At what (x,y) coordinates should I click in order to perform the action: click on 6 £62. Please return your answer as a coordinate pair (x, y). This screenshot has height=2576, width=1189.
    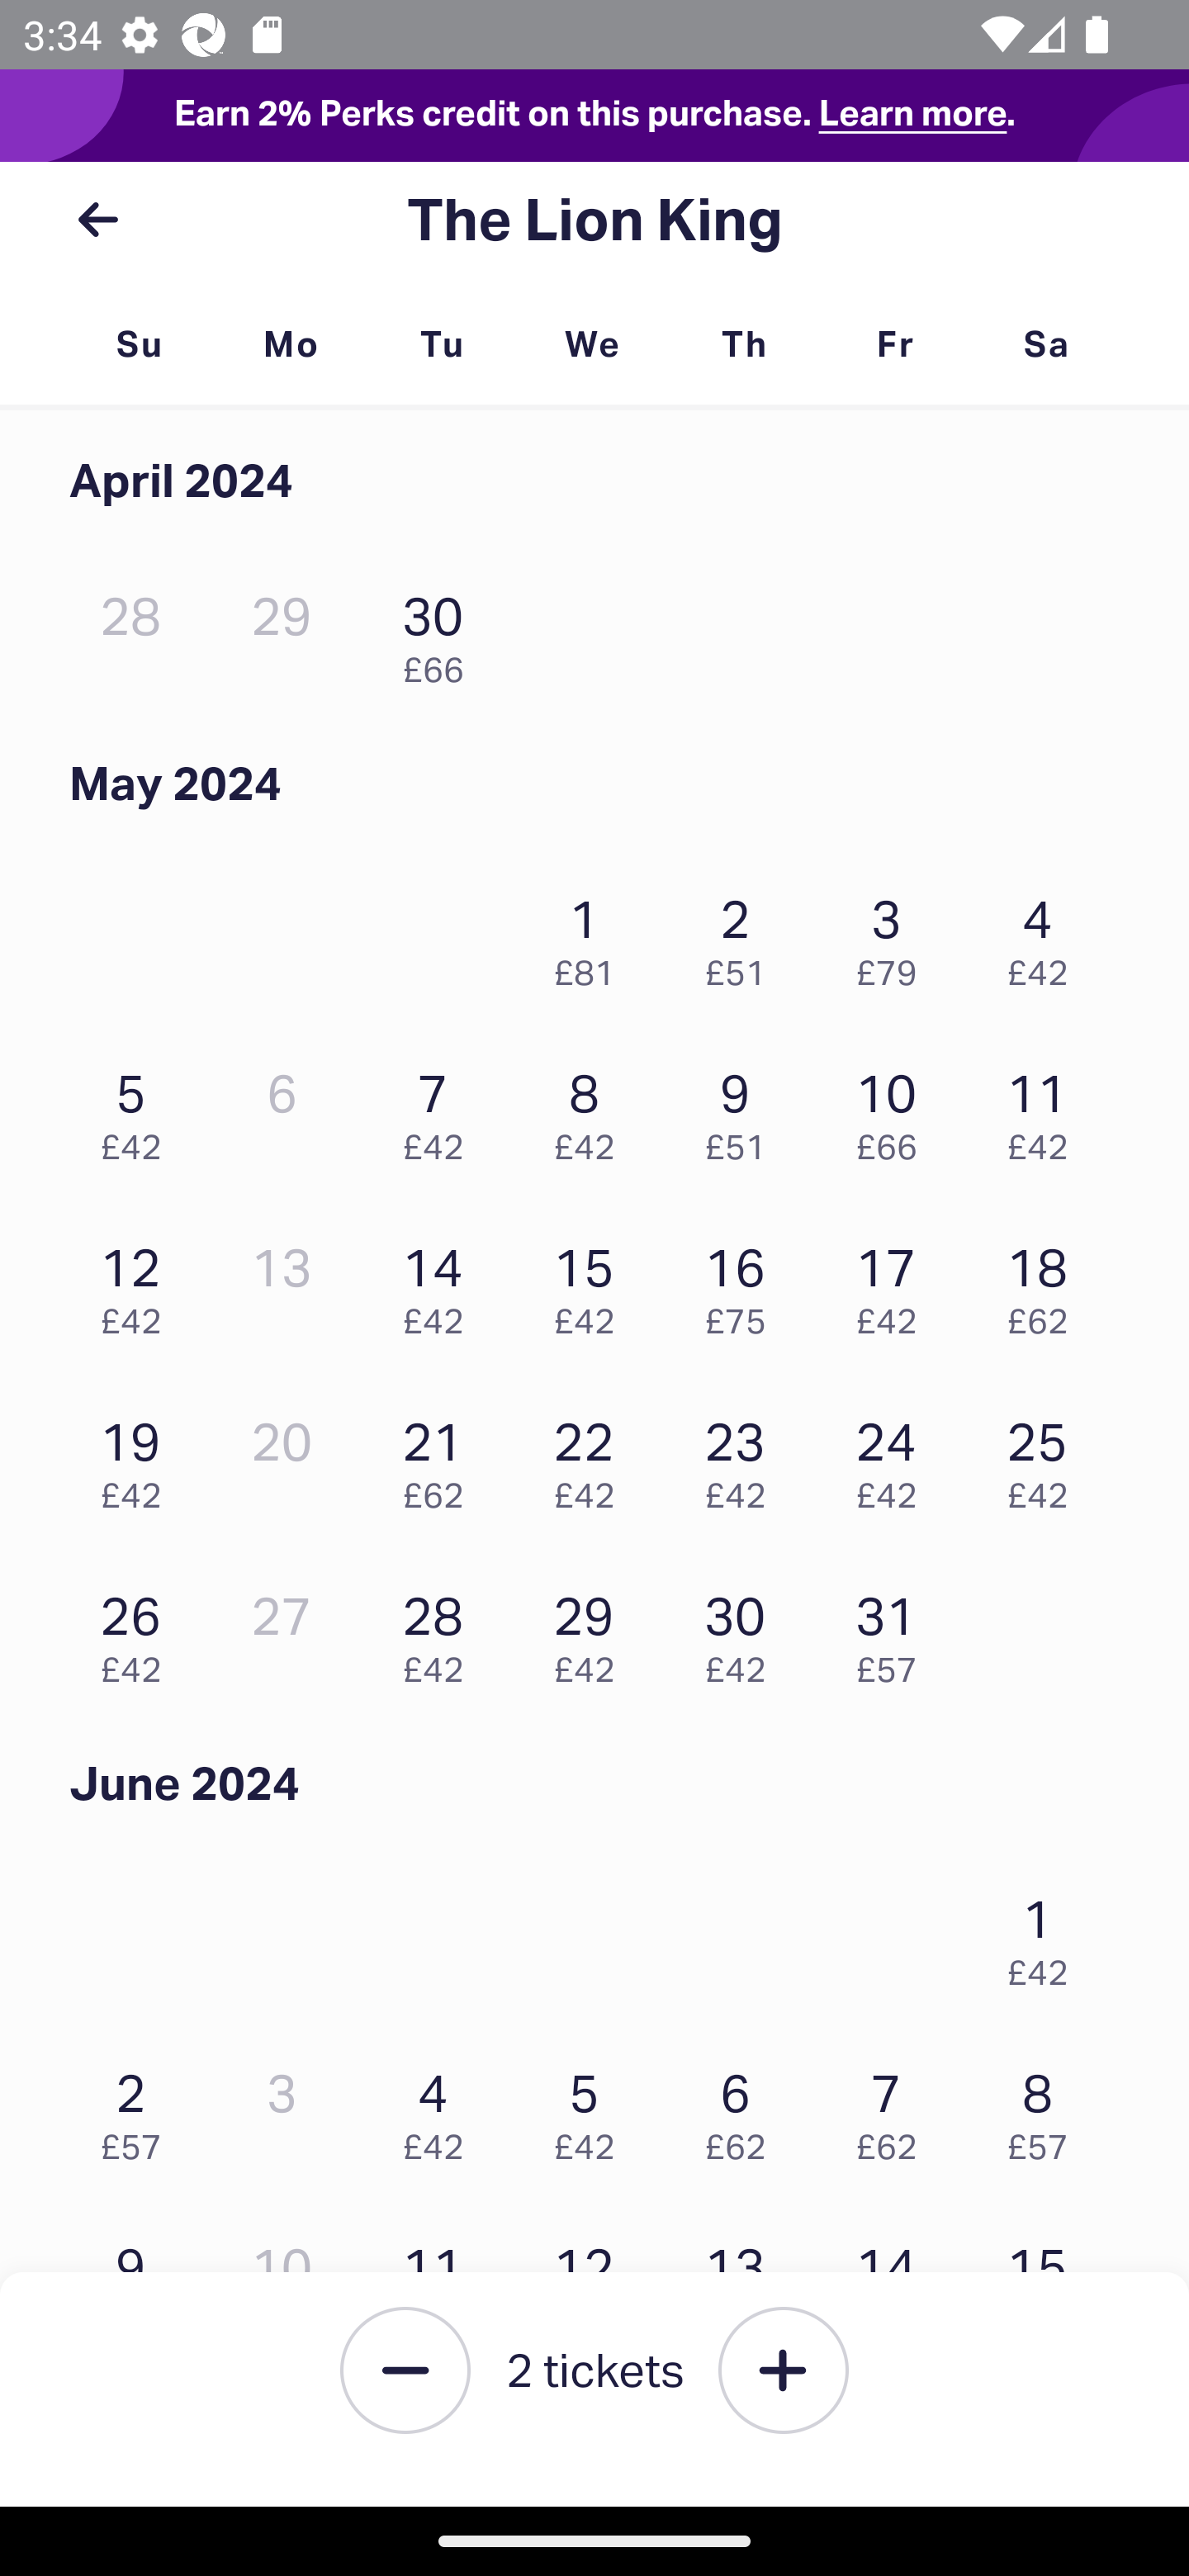
    Looking at the image, I should click on (743, 2109).